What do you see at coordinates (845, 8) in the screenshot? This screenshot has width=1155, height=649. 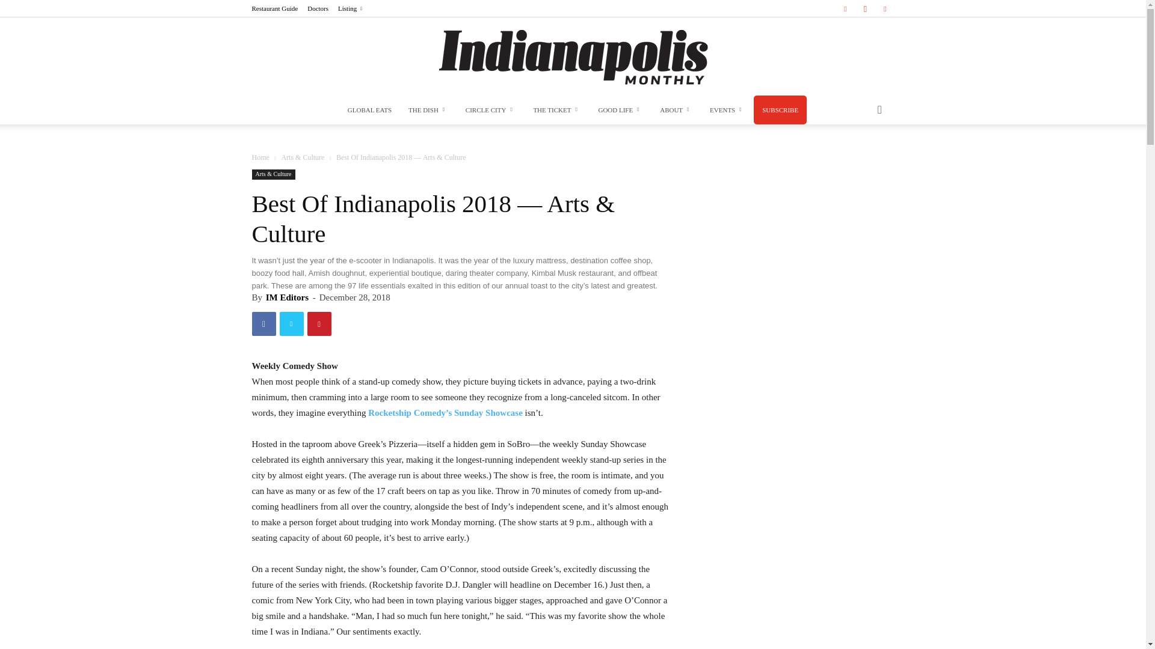 I see `Facebook` at bounding box center [845, 8].